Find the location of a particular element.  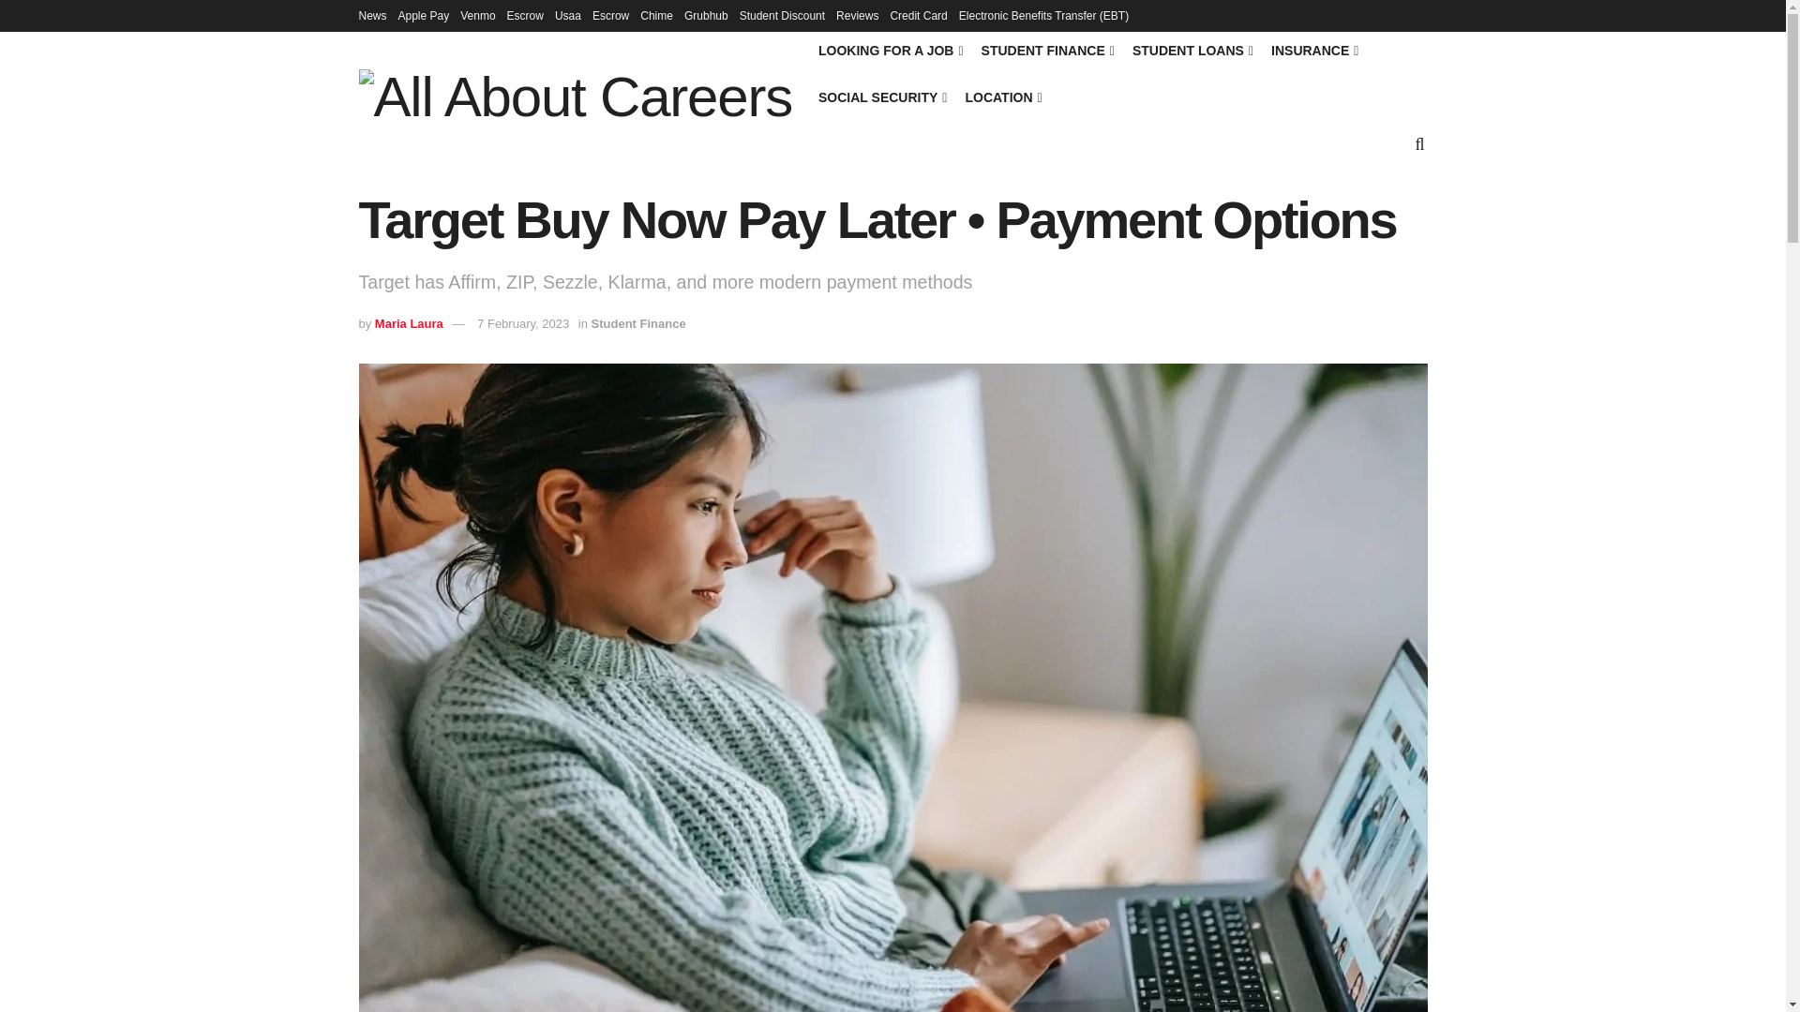

Escrow is located at coordinates (609, 15).